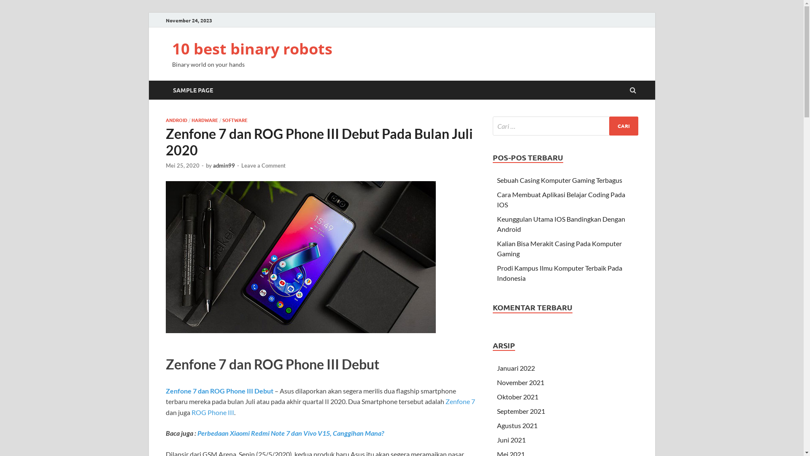 The image size is (810, 456). Describe the element at coordinates (219, 391) in the screenshot. I see `Zenfone 7 dan ROG Phone III Debut` at that location.